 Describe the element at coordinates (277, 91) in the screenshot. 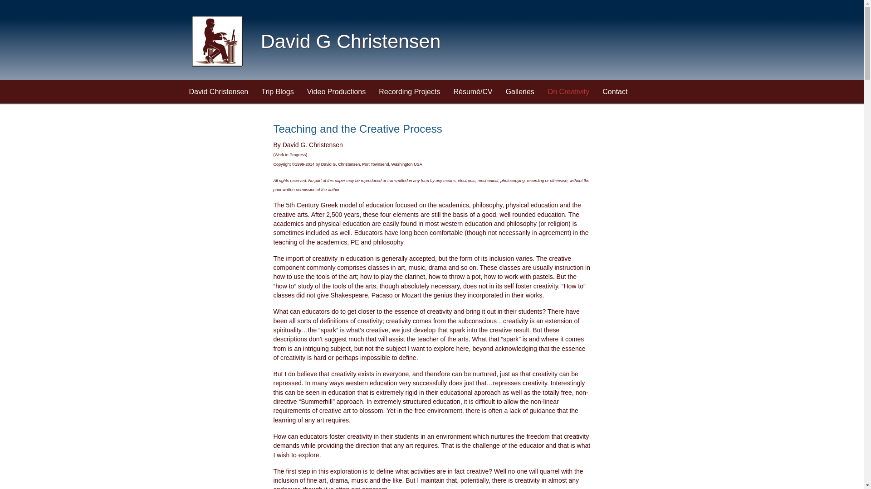

I see `Trip Blogs` at that location.